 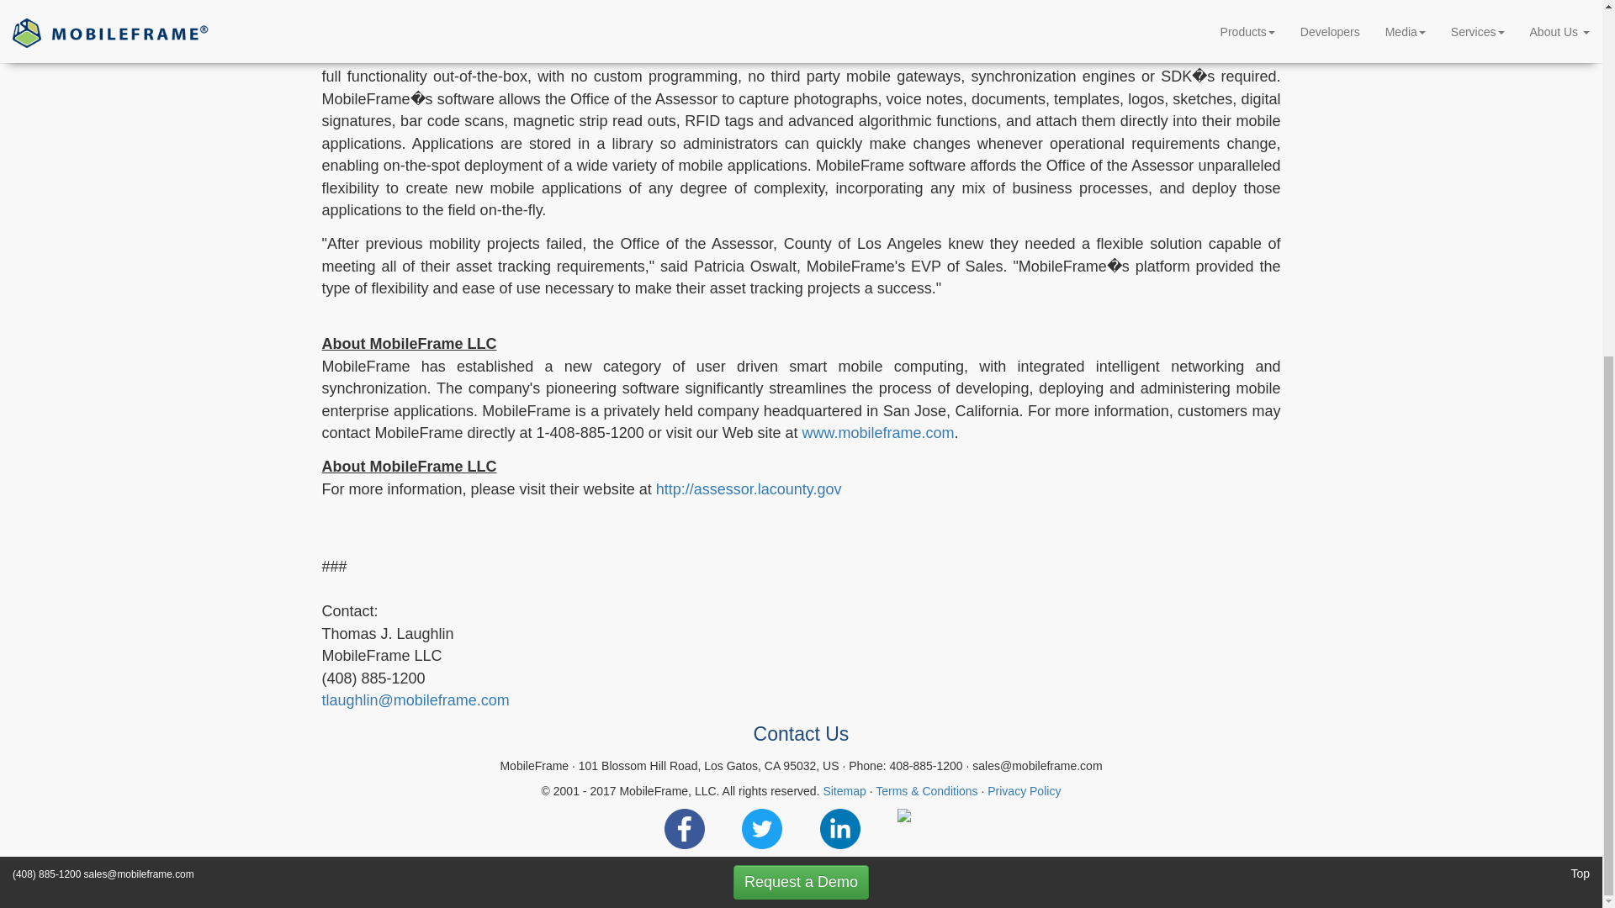 I want to click on www.mobileframe.com, so click(x=877, y=432).